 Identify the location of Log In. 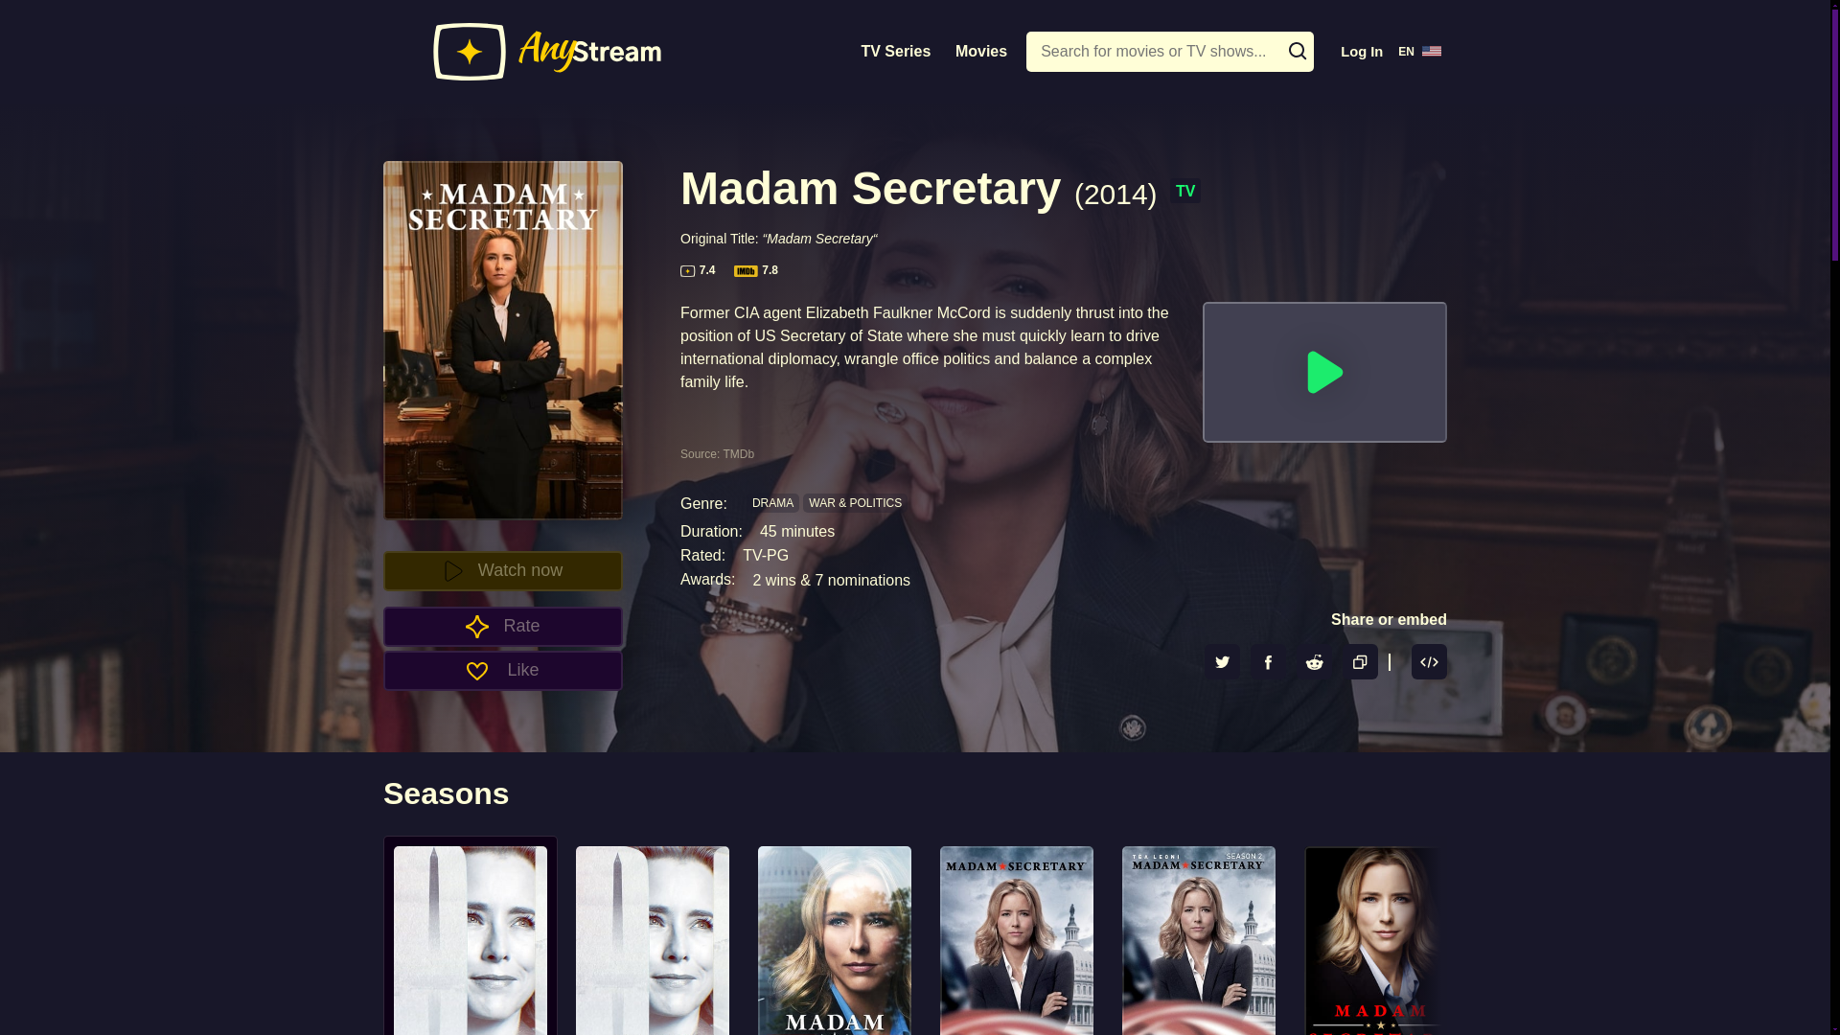
(1361, 52).